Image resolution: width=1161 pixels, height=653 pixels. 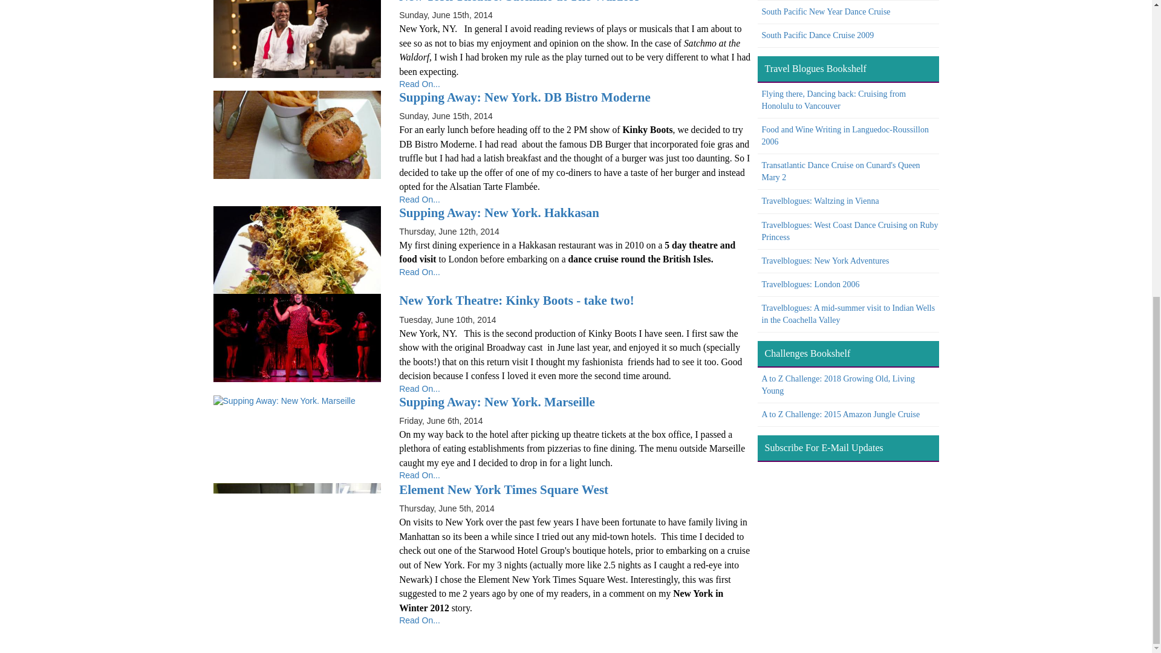 I want to click on Read On..., so click(x=420, y=271).